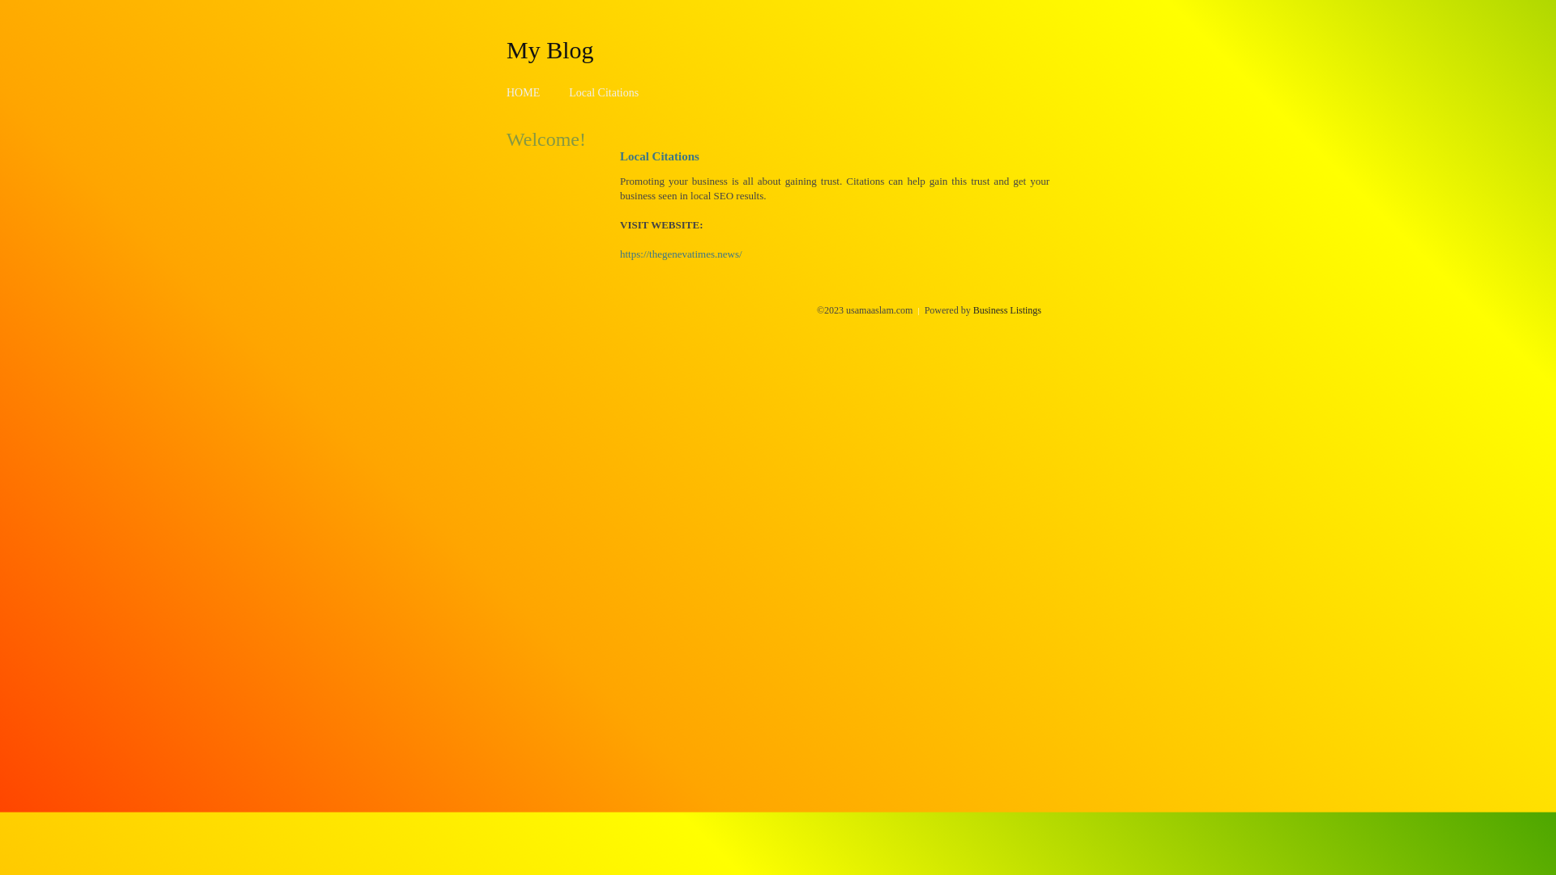 This screenshot has width=1556, height=875. Describe the element at coordinates (681, 254) in the screenshot. I see `https://thegenevatimes.news/` at that location.